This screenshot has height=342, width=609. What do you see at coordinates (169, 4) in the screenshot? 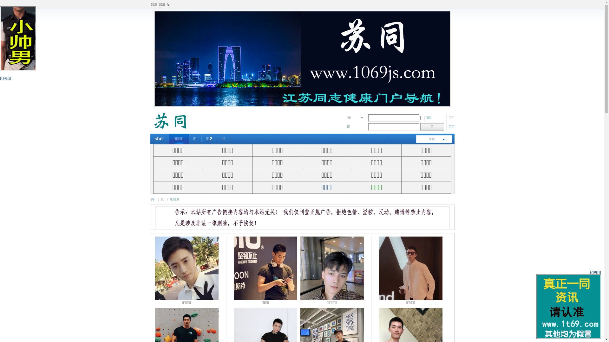
I see `8` at bounding box center [169, 4].